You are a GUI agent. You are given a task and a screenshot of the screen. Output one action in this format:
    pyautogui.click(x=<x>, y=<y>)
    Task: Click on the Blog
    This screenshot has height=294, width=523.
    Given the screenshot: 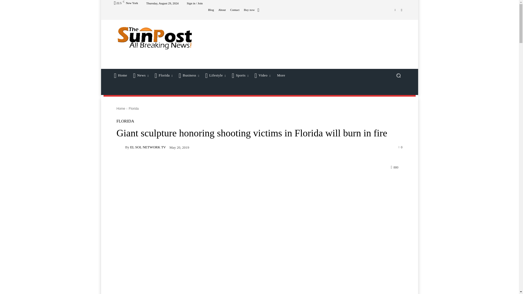 What is the action you would take?
    pyautogui.click(x=211, y=10)
    